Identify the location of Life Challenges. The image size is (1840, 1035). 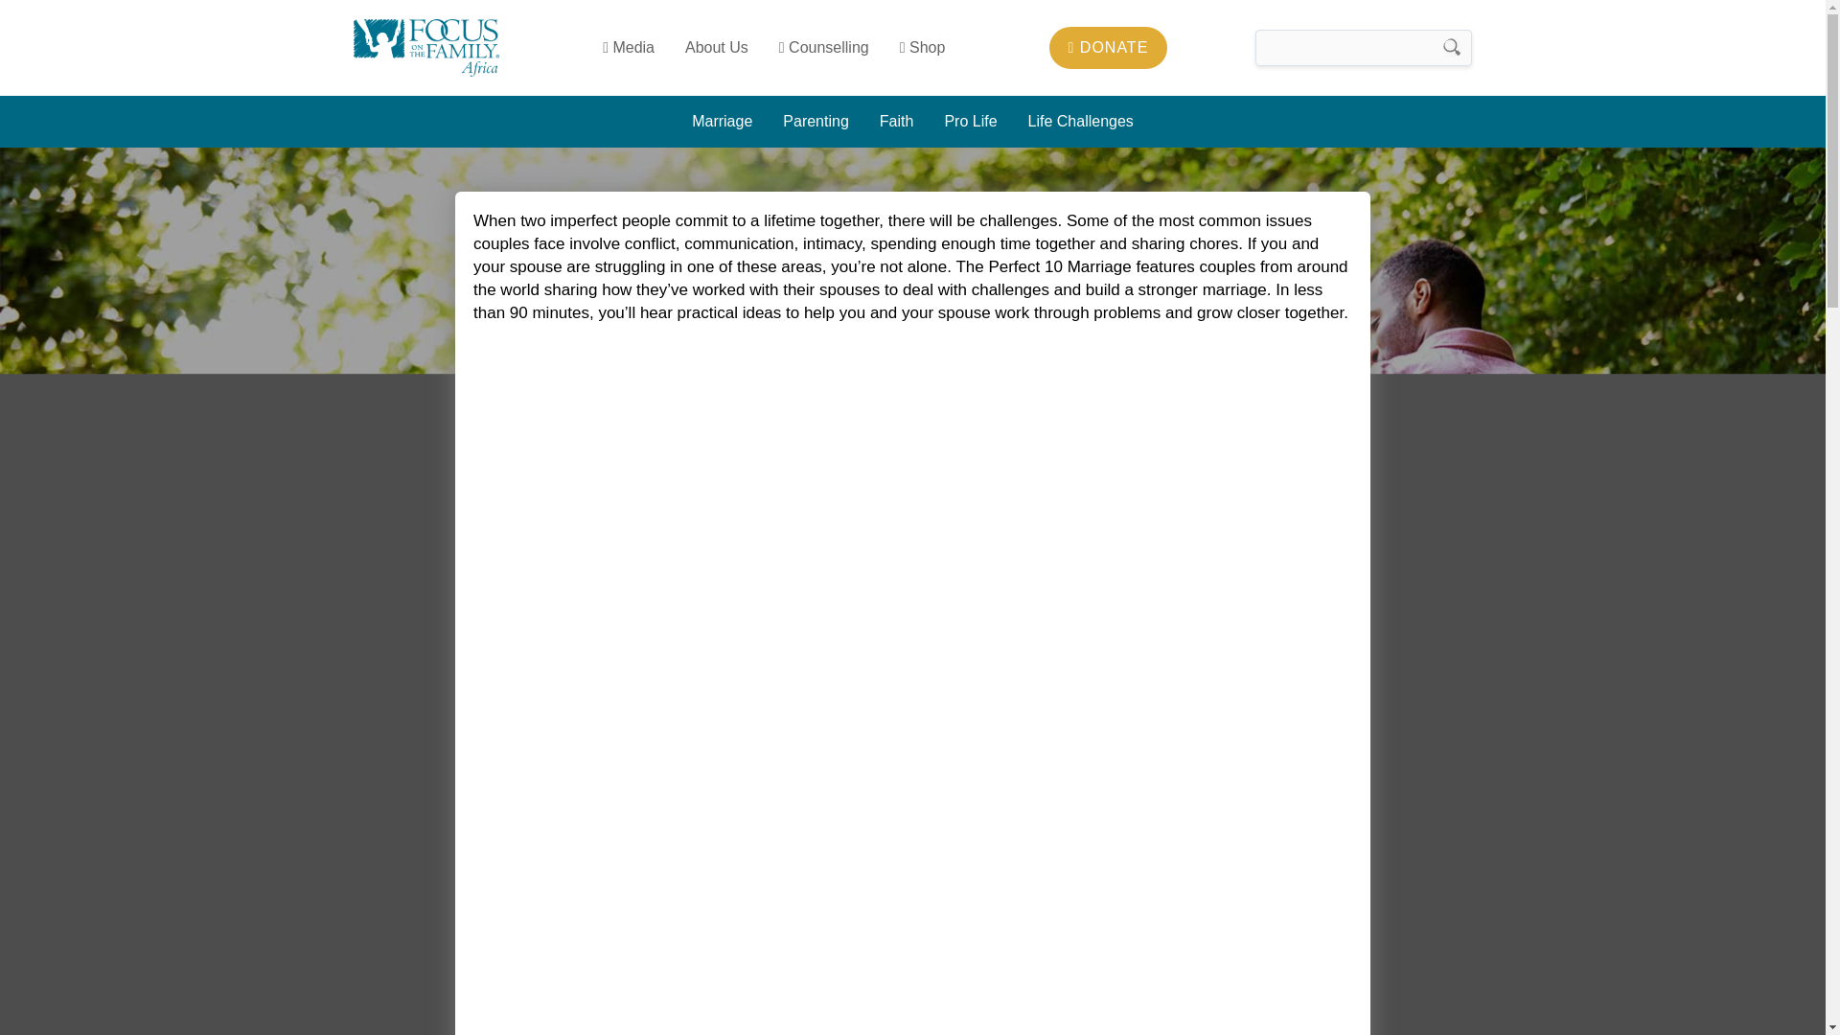
(1081, 122).